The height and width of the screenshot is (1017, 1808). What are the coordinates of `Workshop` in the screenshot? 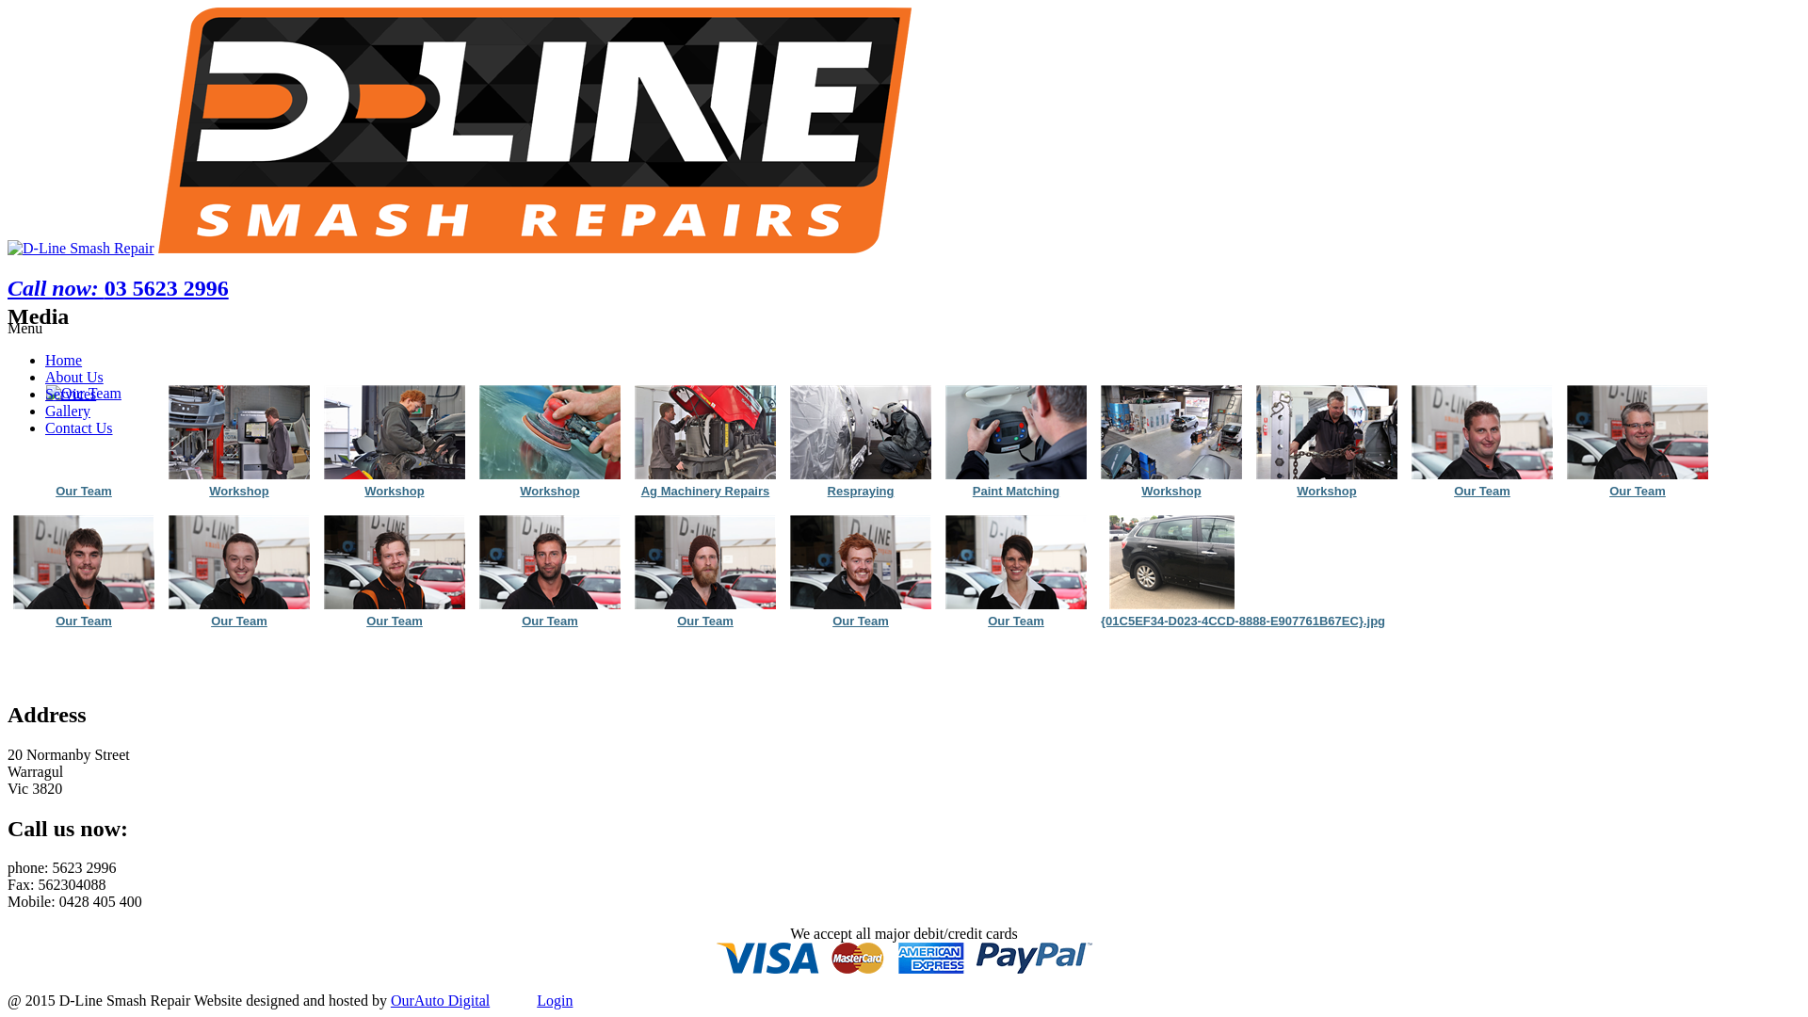 It's located at (394, 431).